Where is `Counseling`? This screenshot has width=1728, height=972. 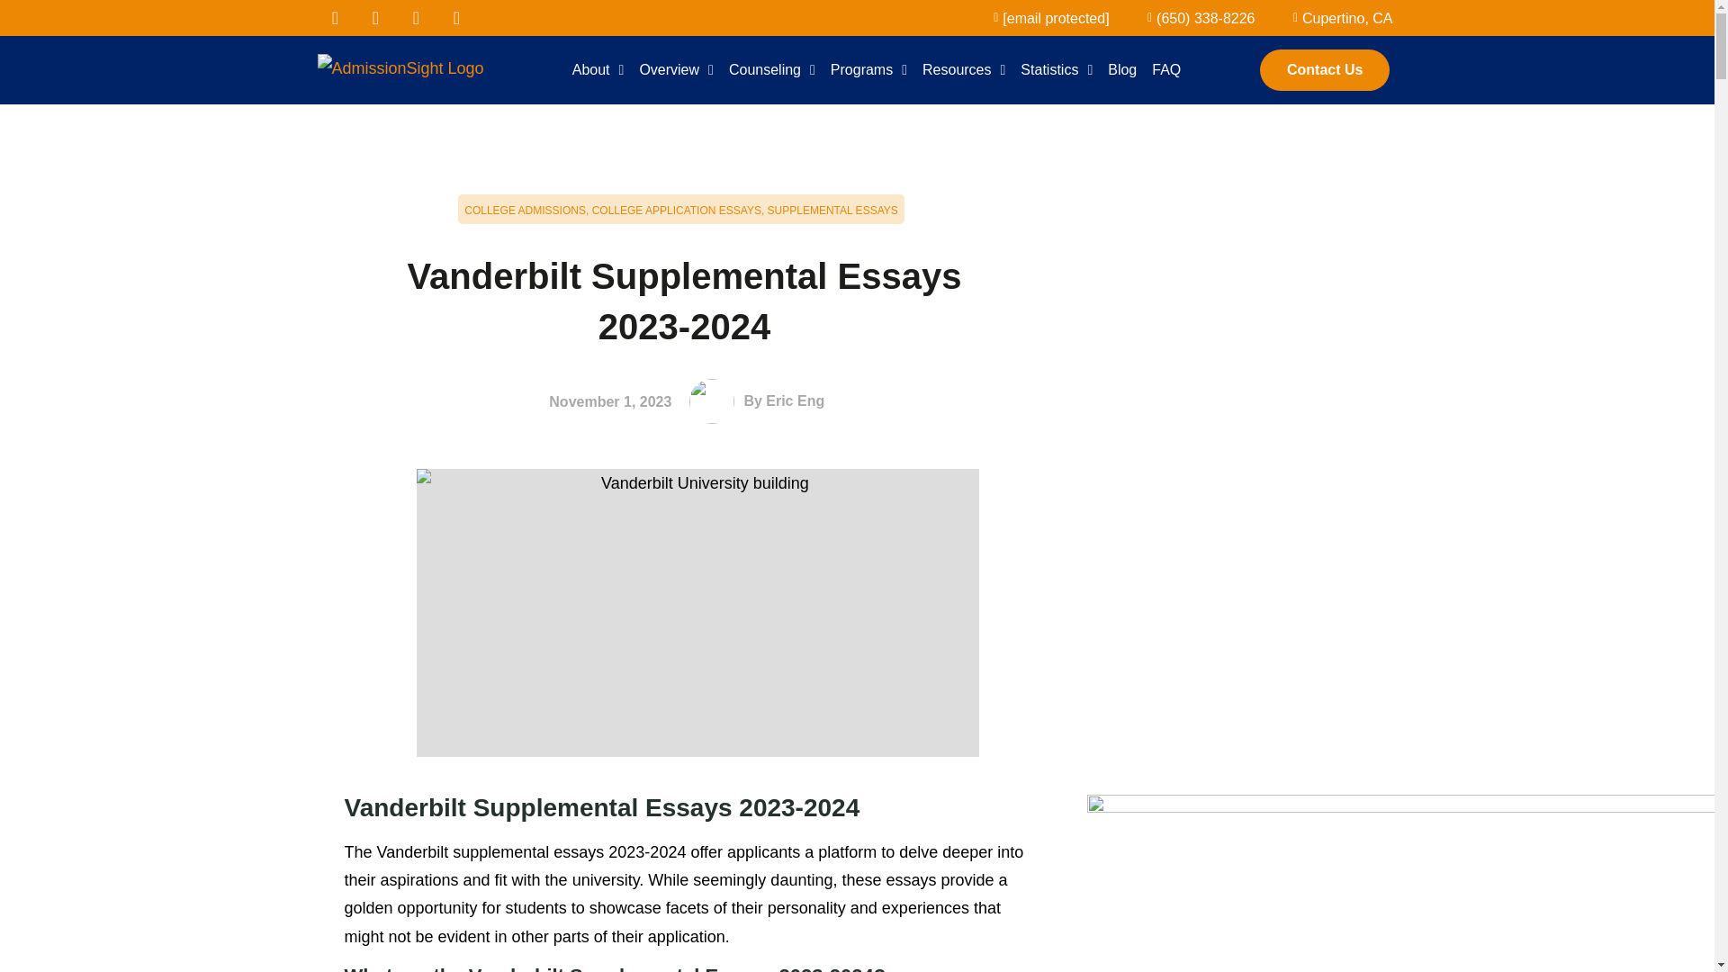 Counseling is located at coordinates (772, 70).